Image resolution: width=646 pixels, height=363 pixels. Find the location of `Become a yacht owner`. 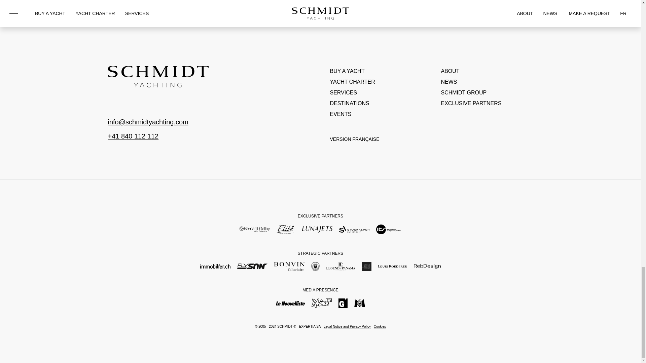

Become a yacht owner is located at coordinates (375, 71).